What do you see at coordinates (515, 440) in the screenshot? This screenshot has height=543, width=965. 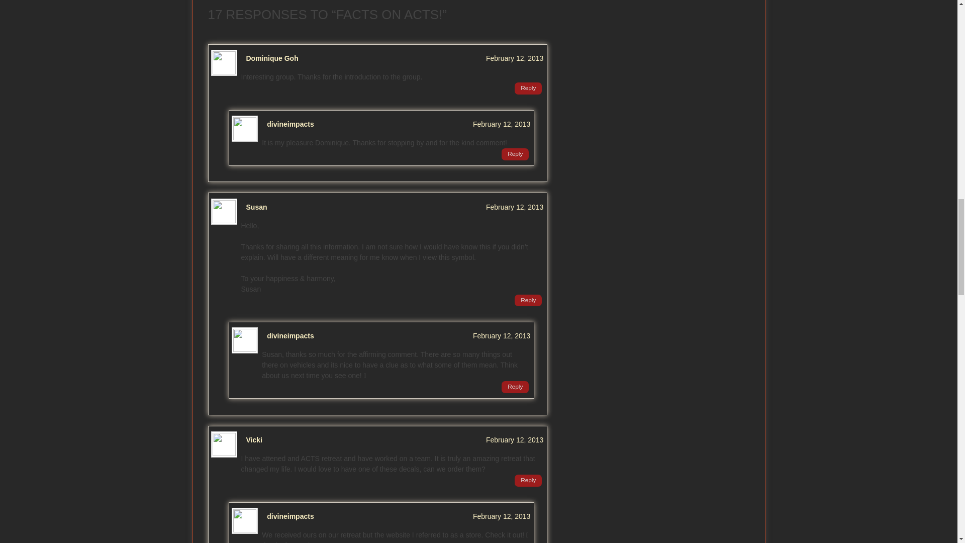 I see `February 12, 2013` at bounding box center [515, 440].